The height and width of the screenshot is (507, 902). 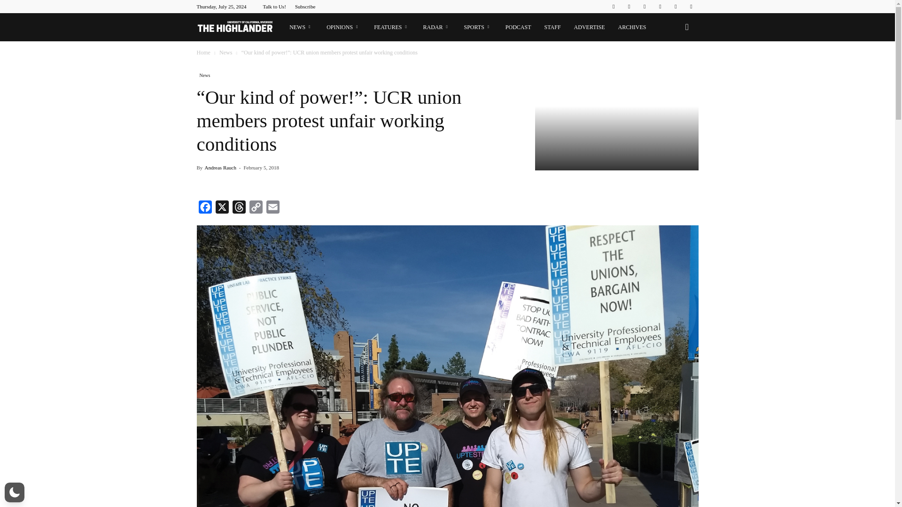 I want to click on Facebook, so click(x=205, y=209).